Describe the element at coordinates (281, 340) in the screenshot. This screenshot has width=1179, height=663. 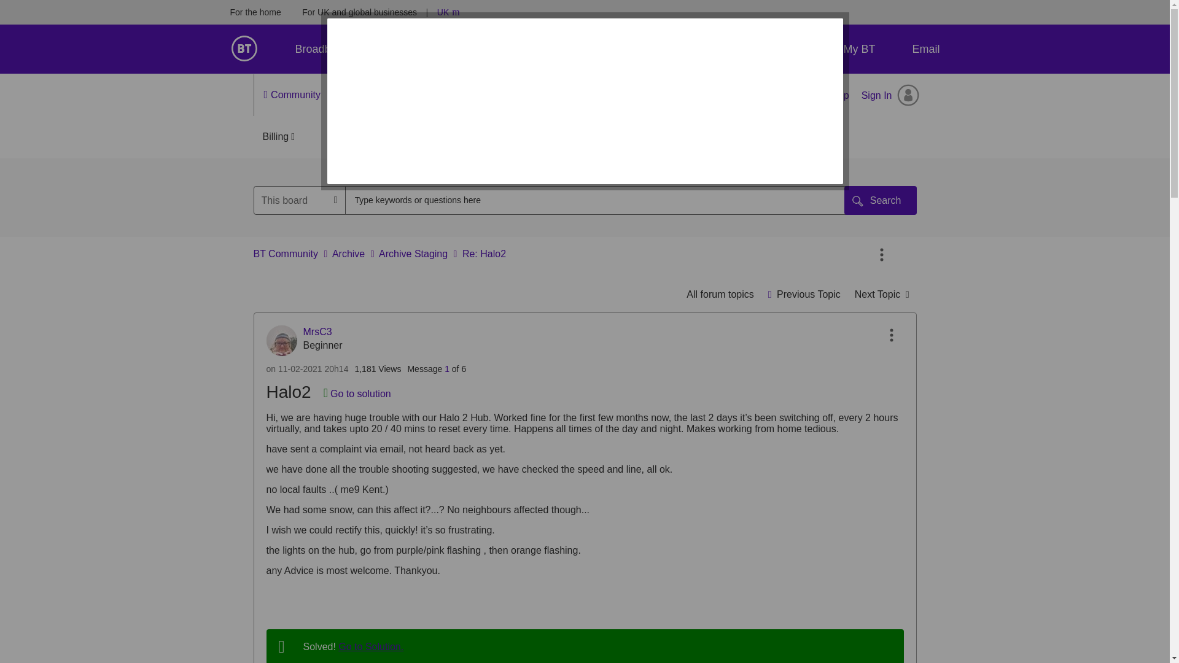
I see `MrsC3` at that location.